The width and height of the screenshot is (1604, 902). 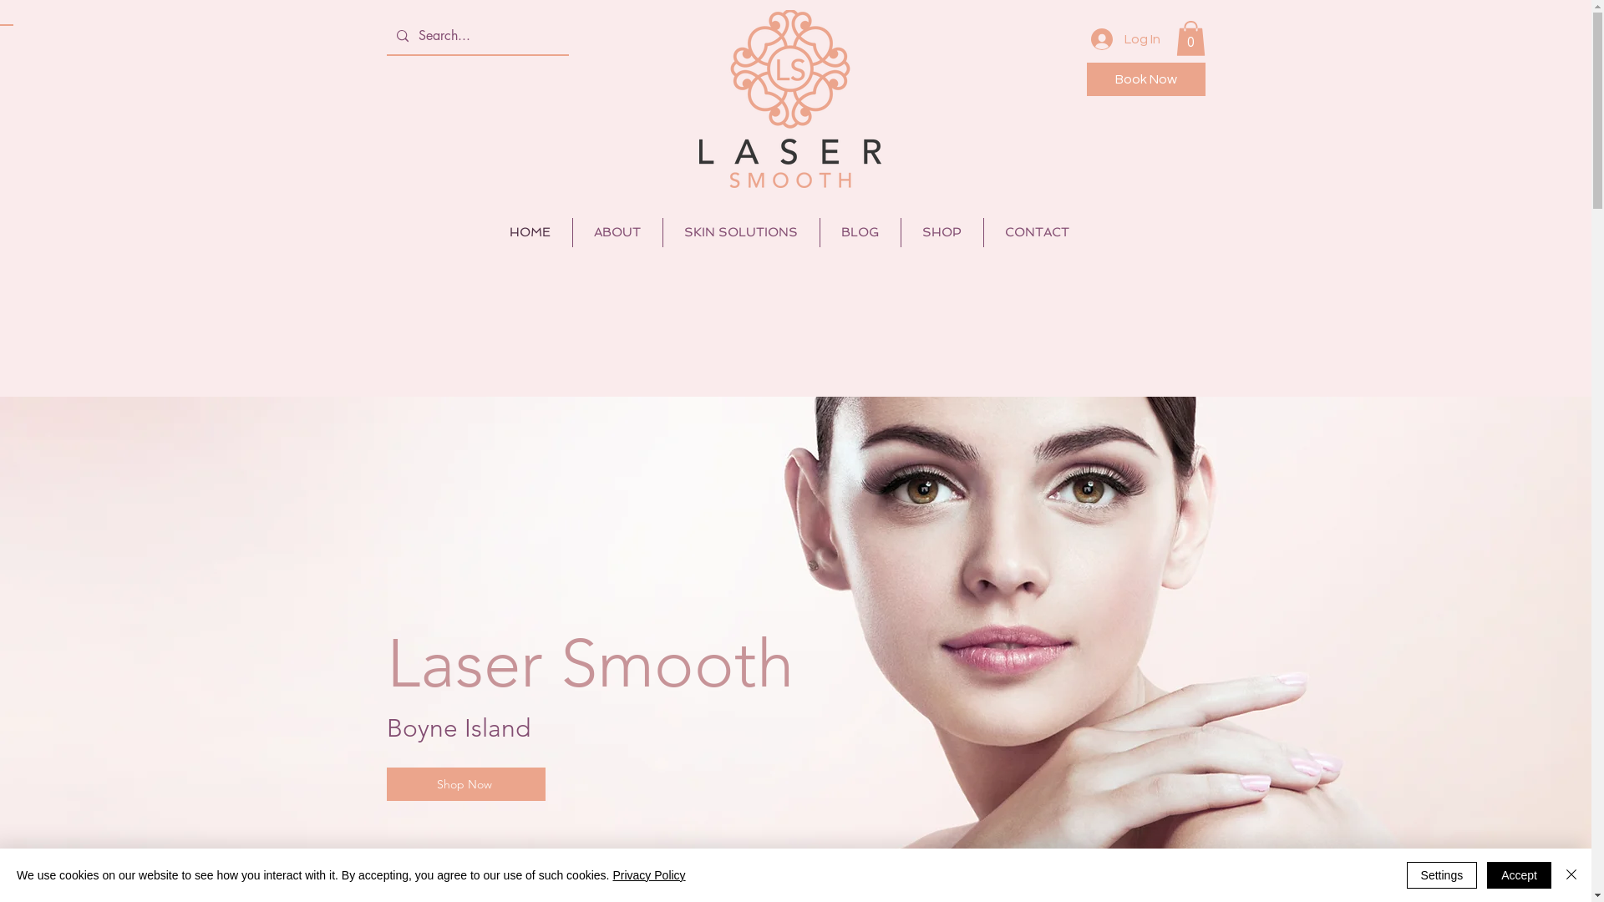 What do you see at coordinates (860, 232) in the screenshot?
I see `BLOG` at bounding box center [860, 232].